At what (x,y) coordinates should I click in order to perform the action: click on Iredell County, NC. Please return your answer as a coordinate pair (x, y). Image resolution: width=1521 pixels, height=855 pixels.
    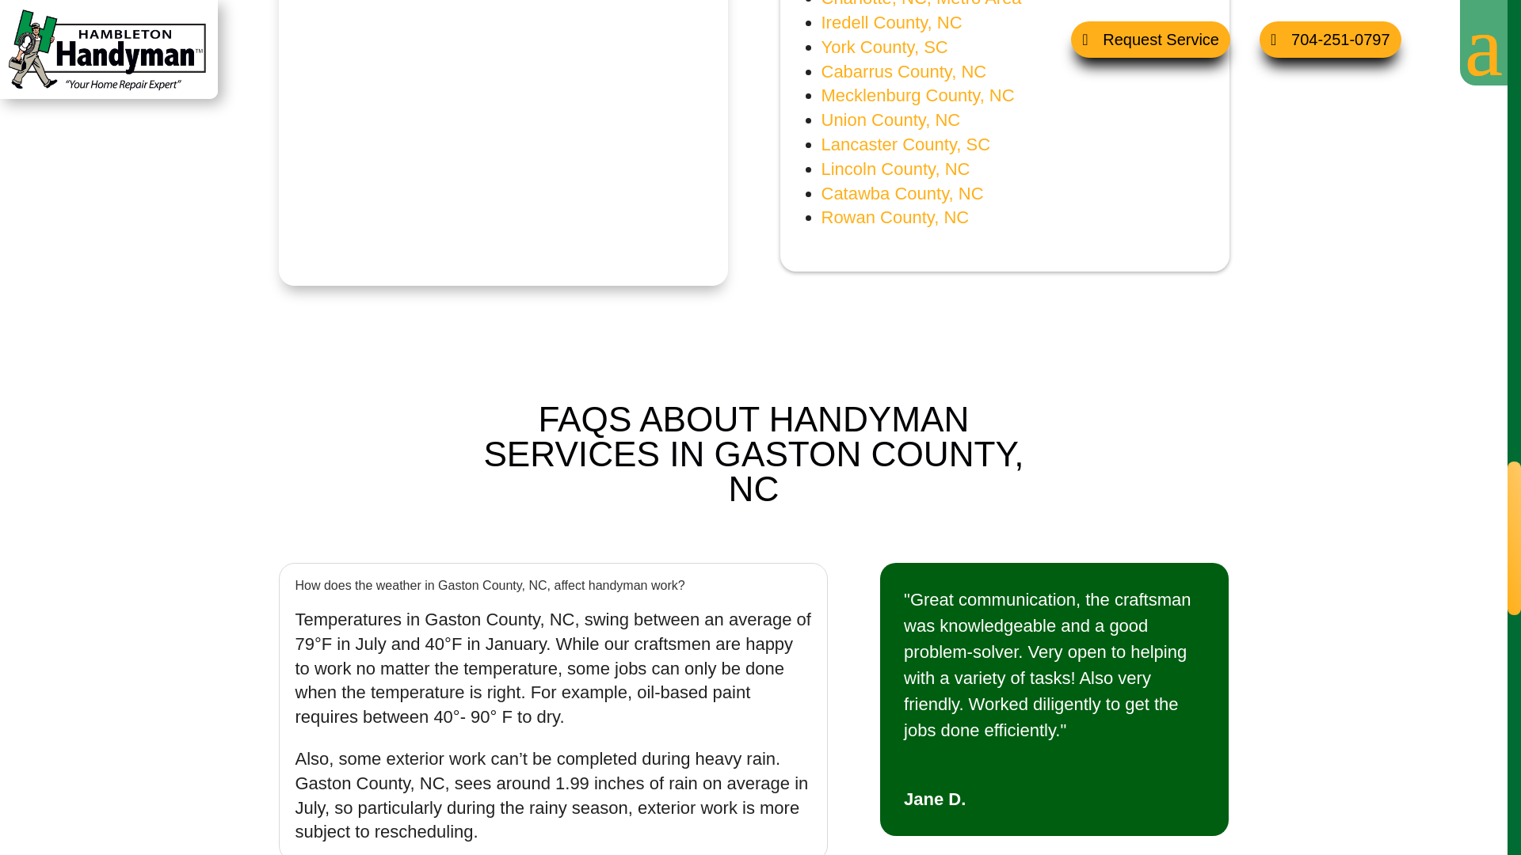
    Looking at the image, I should click on (890, 22).